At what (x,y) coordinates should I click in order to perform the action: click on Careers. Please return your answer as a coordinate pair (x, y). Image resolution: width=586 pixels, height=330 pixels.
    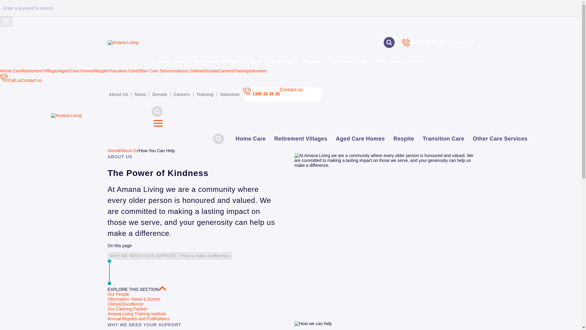
    Looking at the image, I should click on (182, 94).